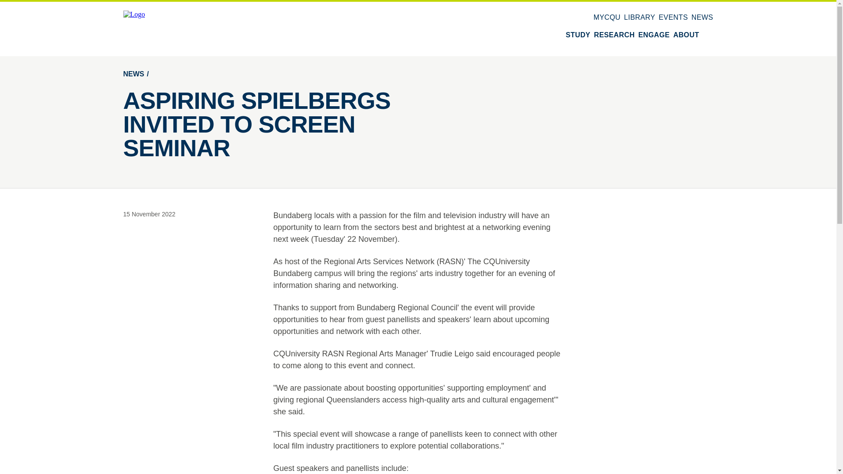  What do you see at coordinates (578, 35) in the screenshot?
I see `STUDY` at bounding box center [578, 35].